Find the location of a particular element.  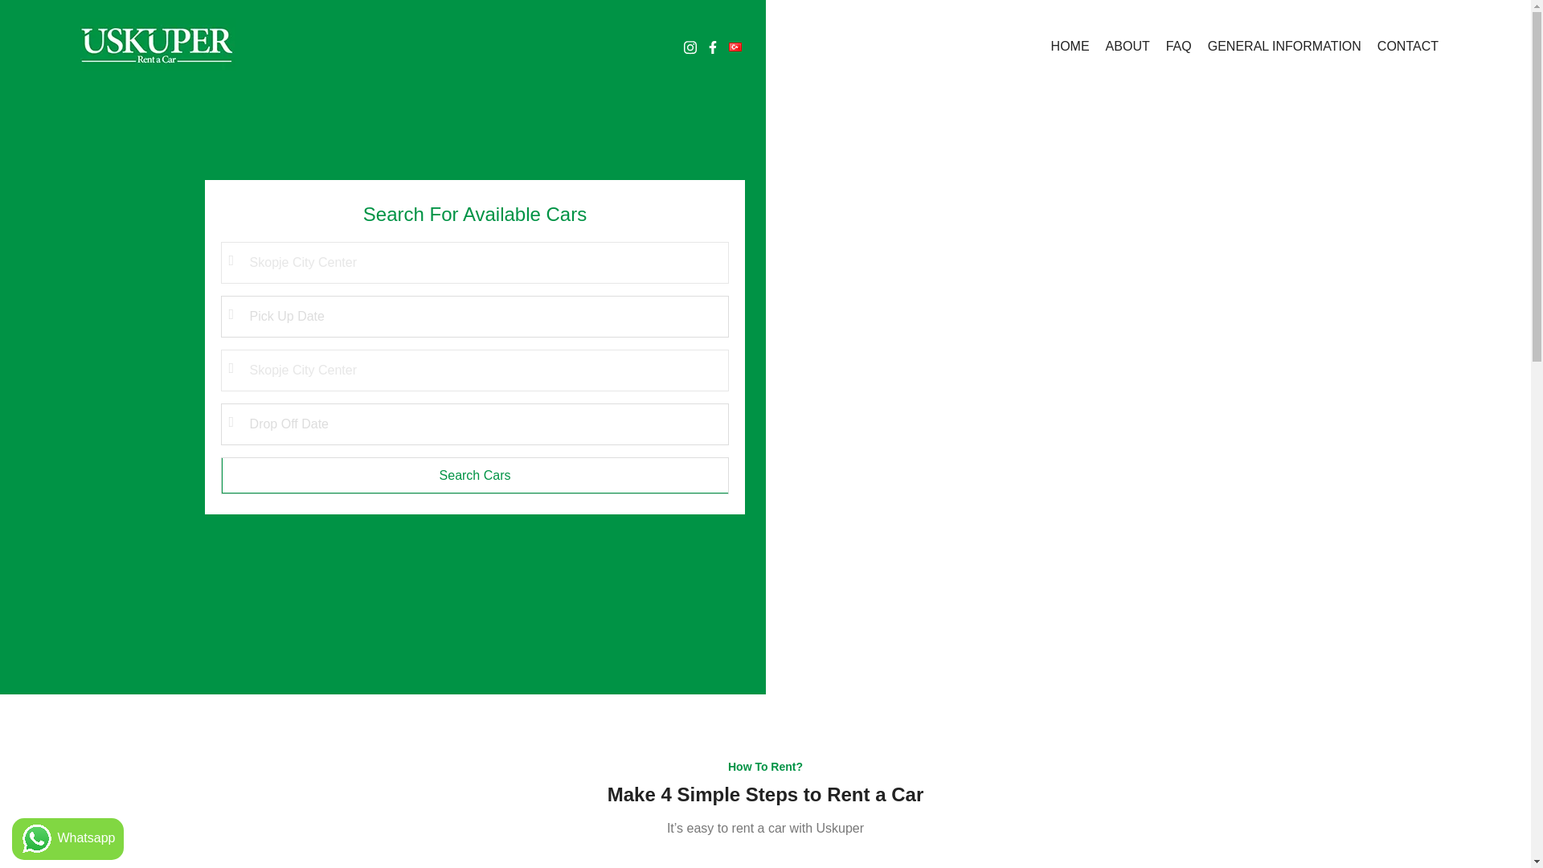

Whatsapp is located at coordinates (68, 839).